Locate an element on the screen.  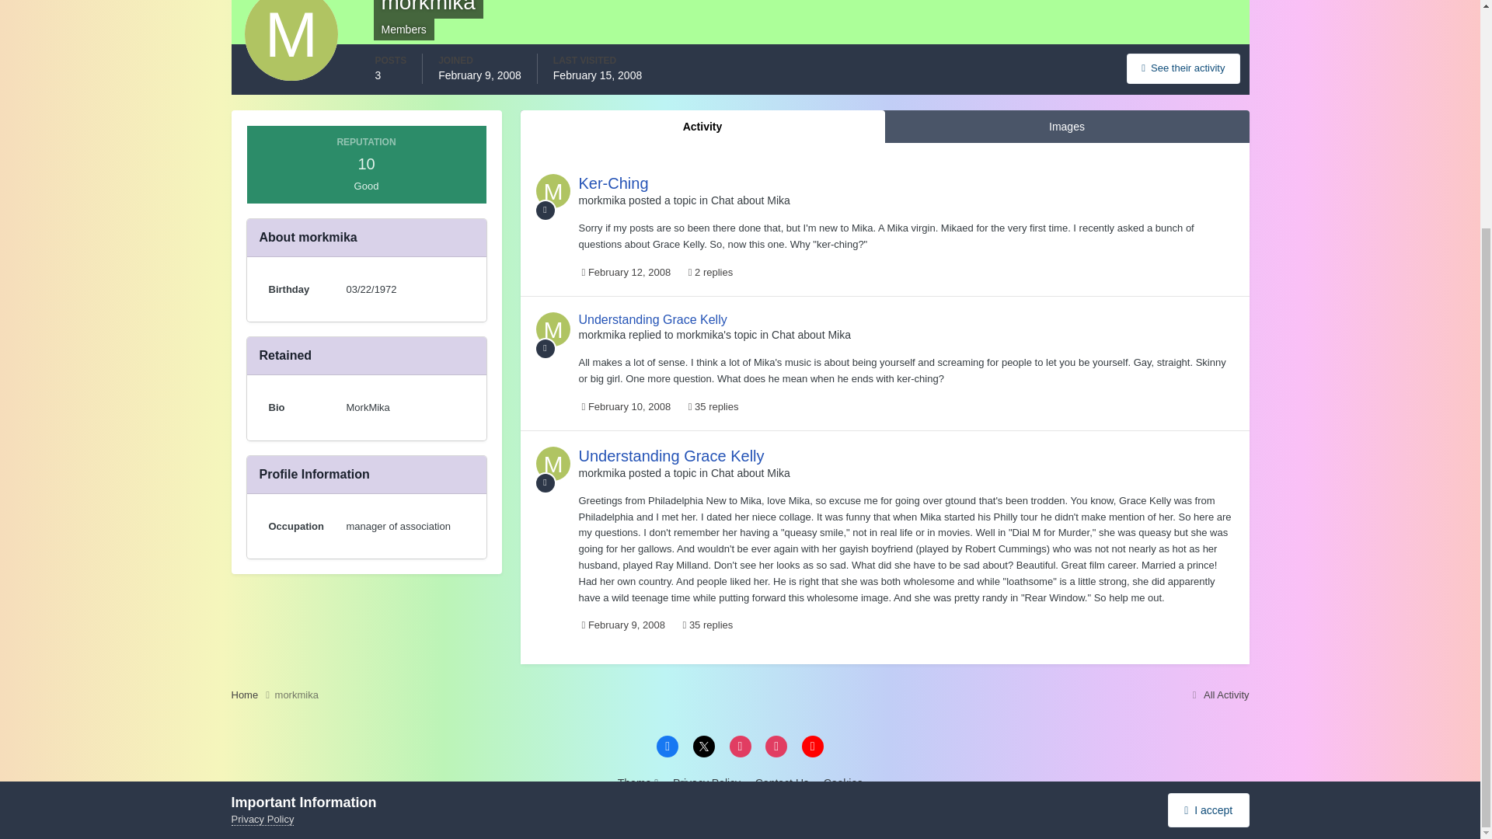
Go to morkmika's profile is located at coordinates (601, 334).